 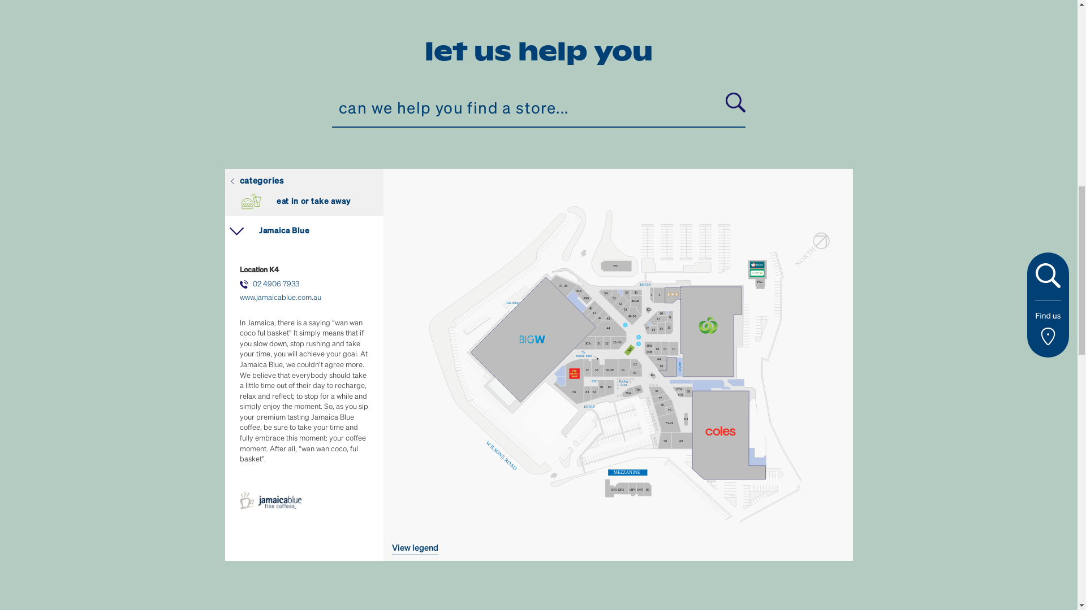 I want to click on Previous, so click(x=787, y=576).